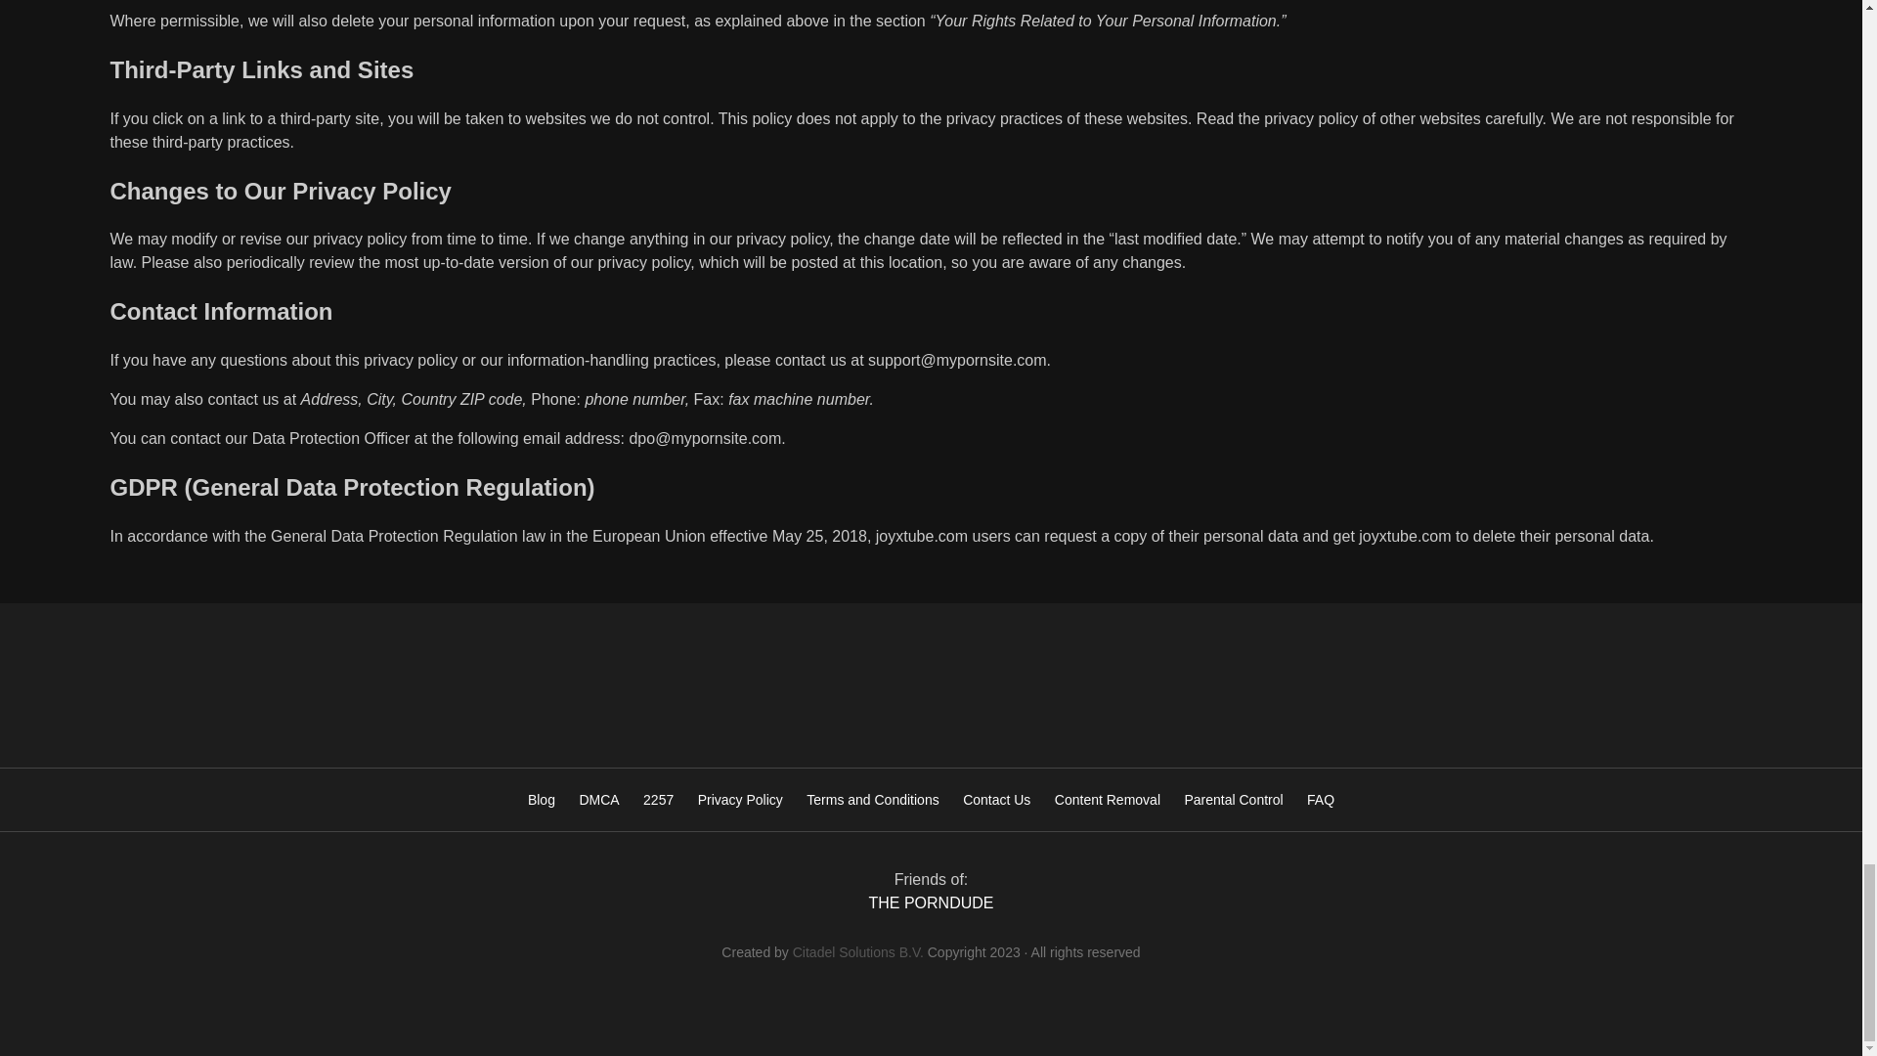 The image size is (1877, 1056). Describe the element at coordinates (1233, 800) in the screenshot. I see `Parental Control` at that location.